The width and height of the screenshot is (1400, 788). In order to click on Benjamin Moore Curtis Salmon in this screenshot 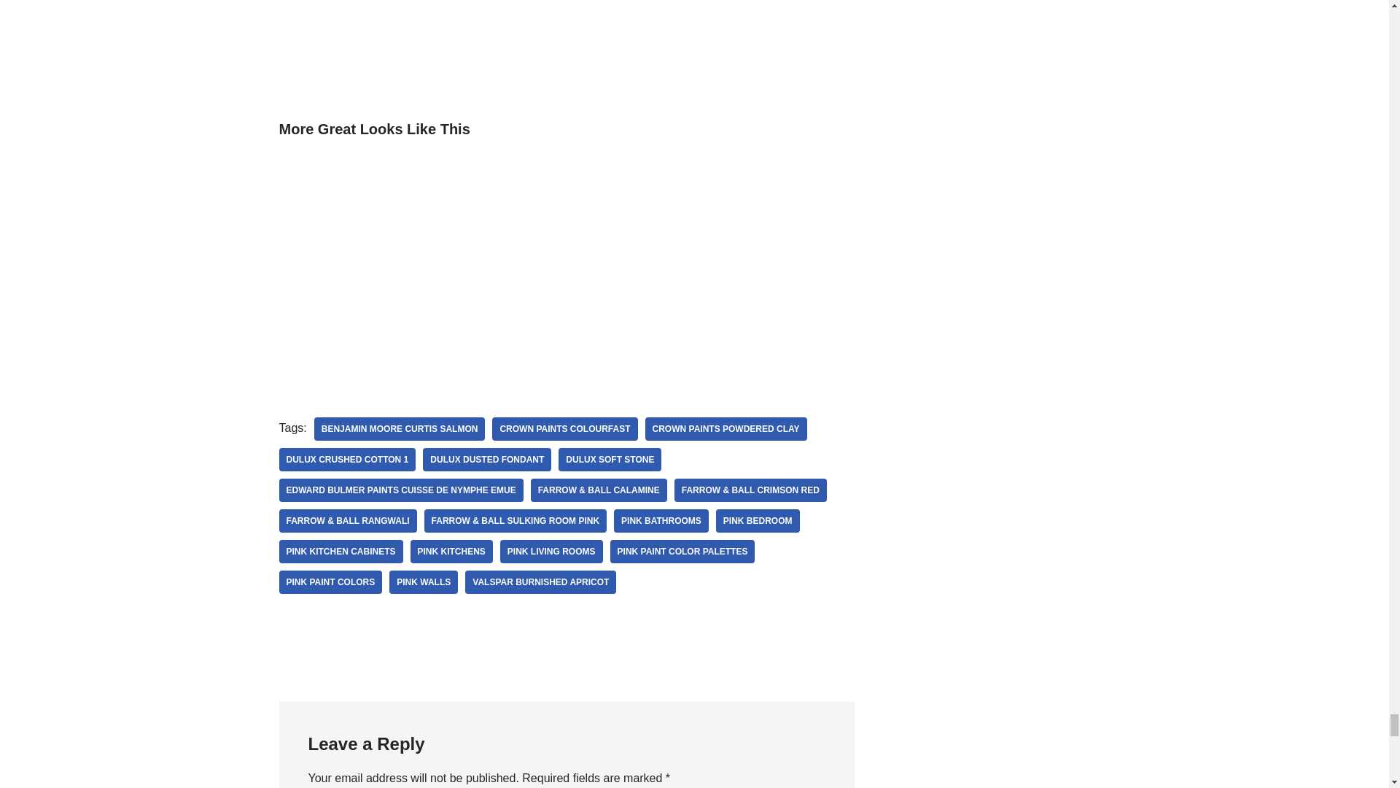, I will do `click(400, 429)`.